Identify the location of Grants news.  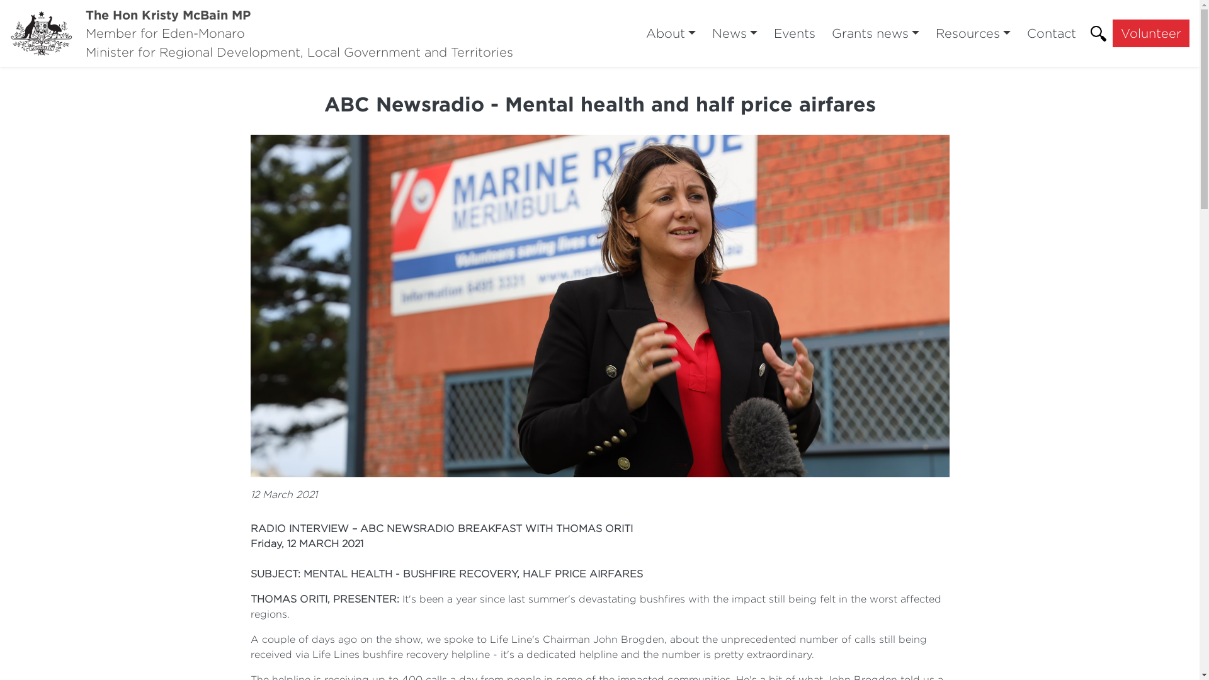
(875, 33).